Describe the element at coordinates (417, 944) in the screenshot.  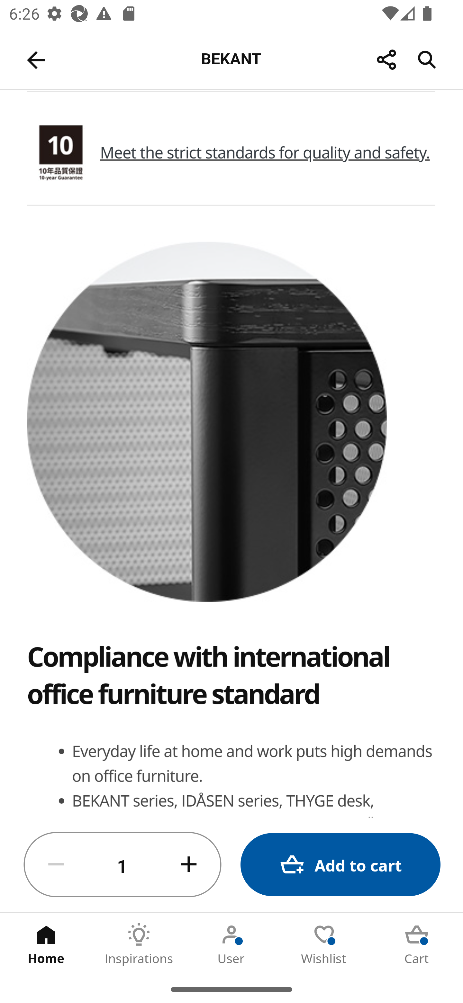
I see `Cart
Tab 5 of 5` at that location.